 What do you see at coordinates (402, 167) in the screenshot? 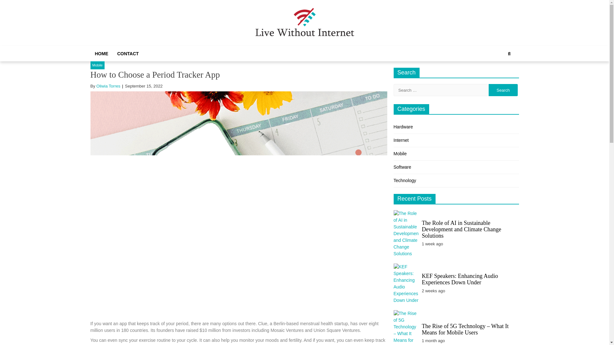
I see `Software` at bounding box center [402, 167].